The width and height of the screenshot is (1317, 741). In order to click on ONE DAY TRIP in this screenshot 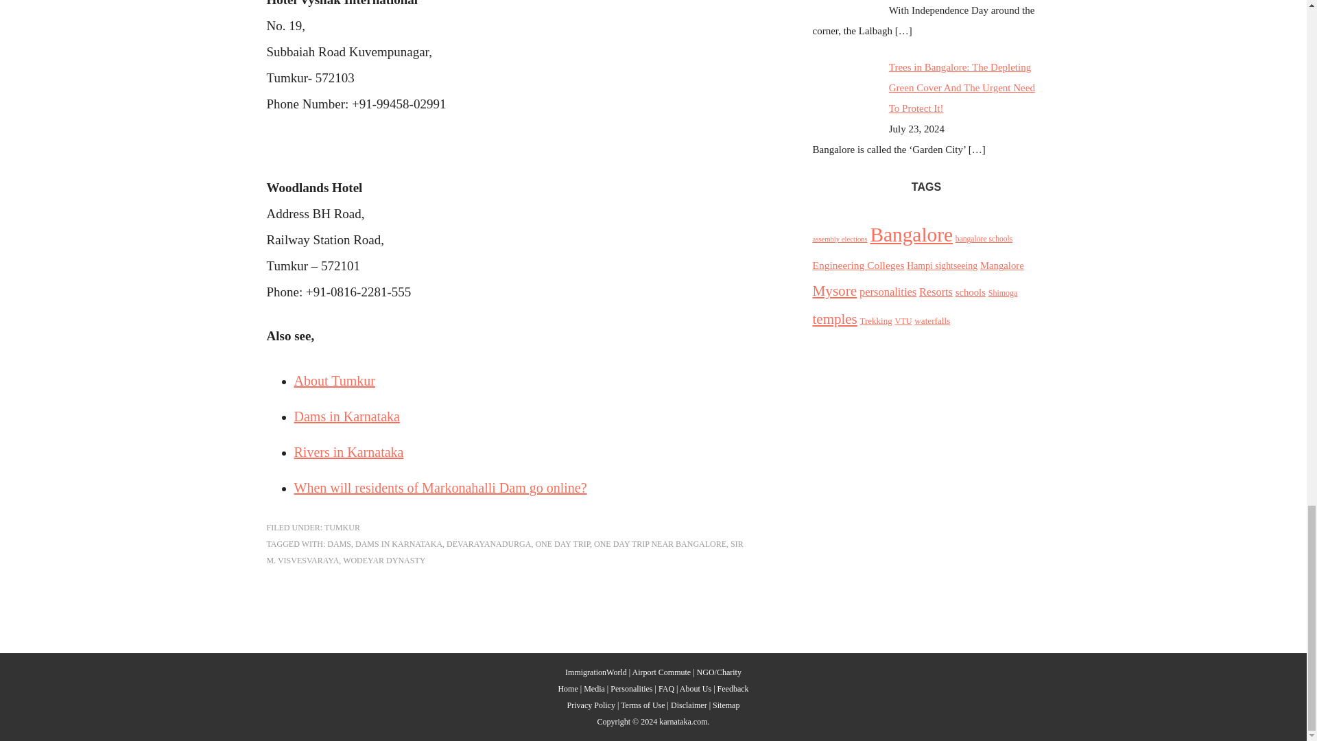, I will do `click(562, 544)`.